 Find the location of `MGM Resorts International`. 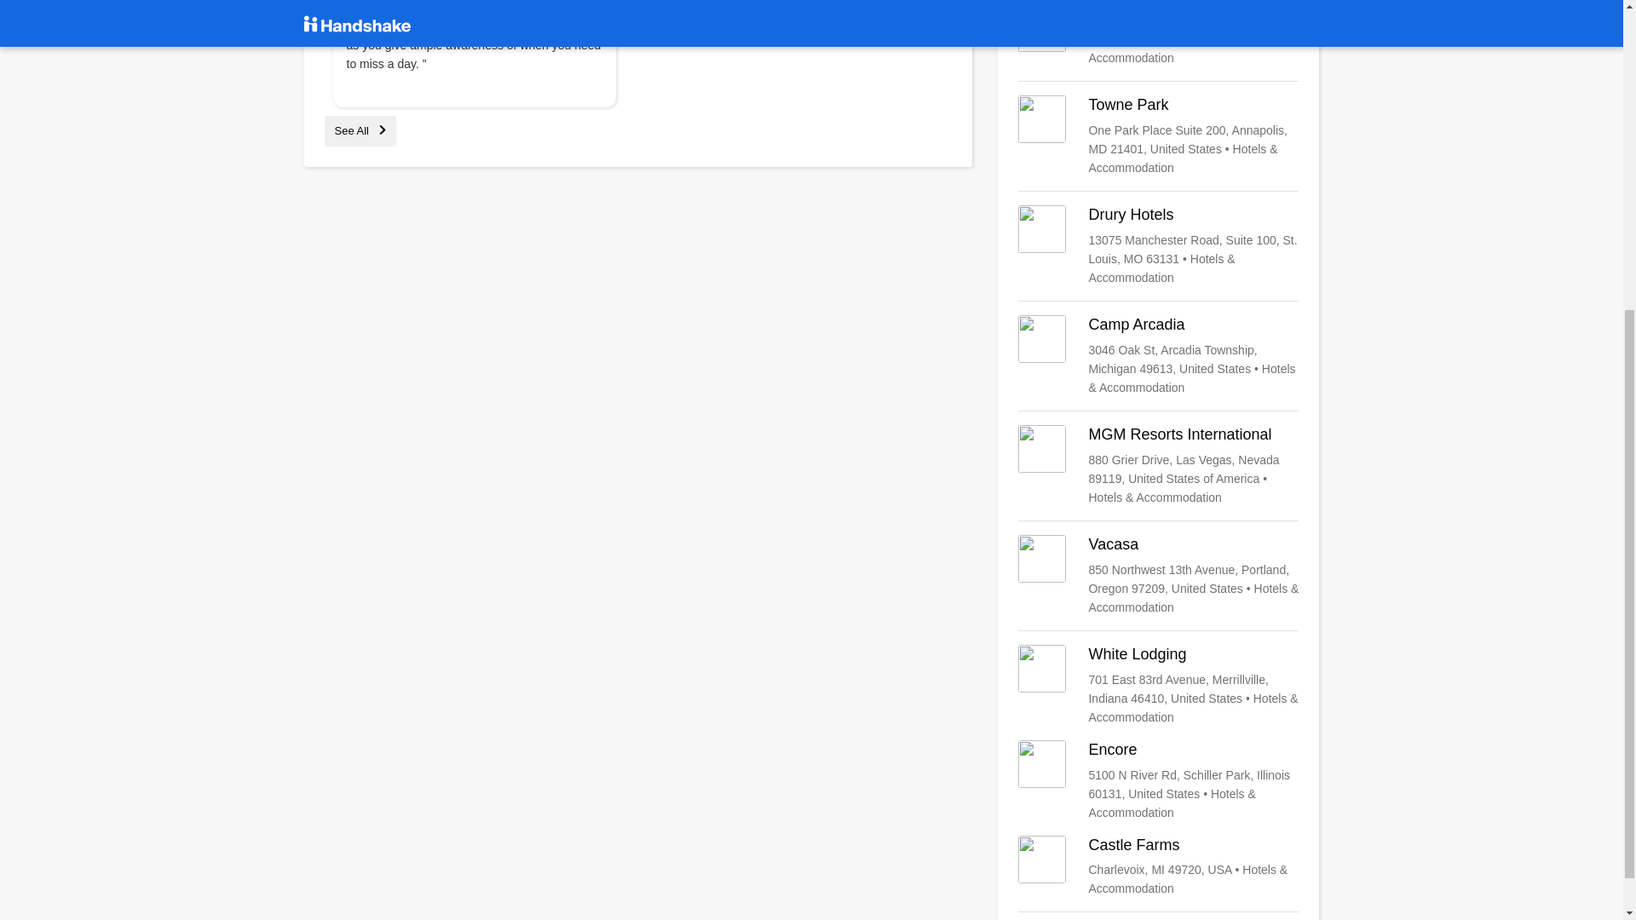

MGM Resorts International is located at coordinates (1158, 465).